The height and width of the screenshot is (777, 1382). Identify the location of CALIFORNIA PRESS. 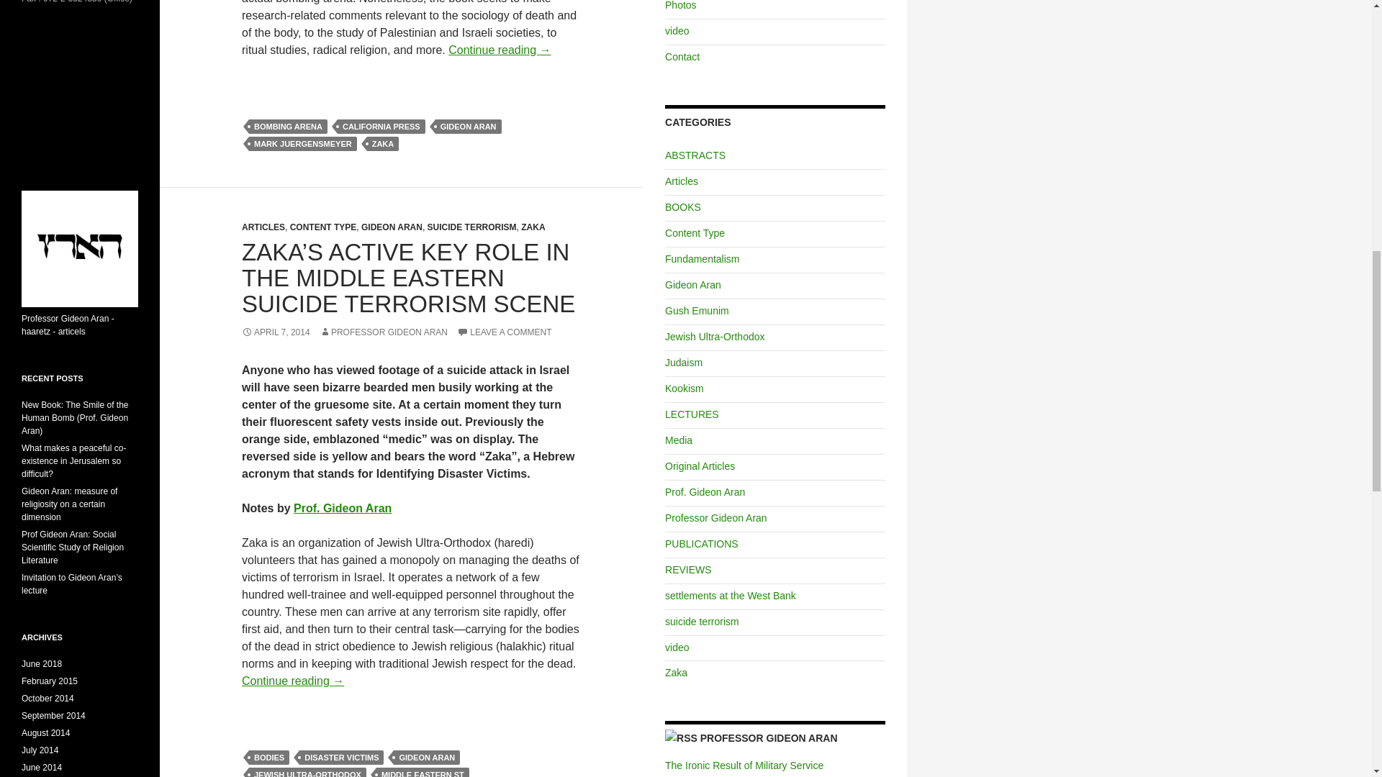
(381, 127).